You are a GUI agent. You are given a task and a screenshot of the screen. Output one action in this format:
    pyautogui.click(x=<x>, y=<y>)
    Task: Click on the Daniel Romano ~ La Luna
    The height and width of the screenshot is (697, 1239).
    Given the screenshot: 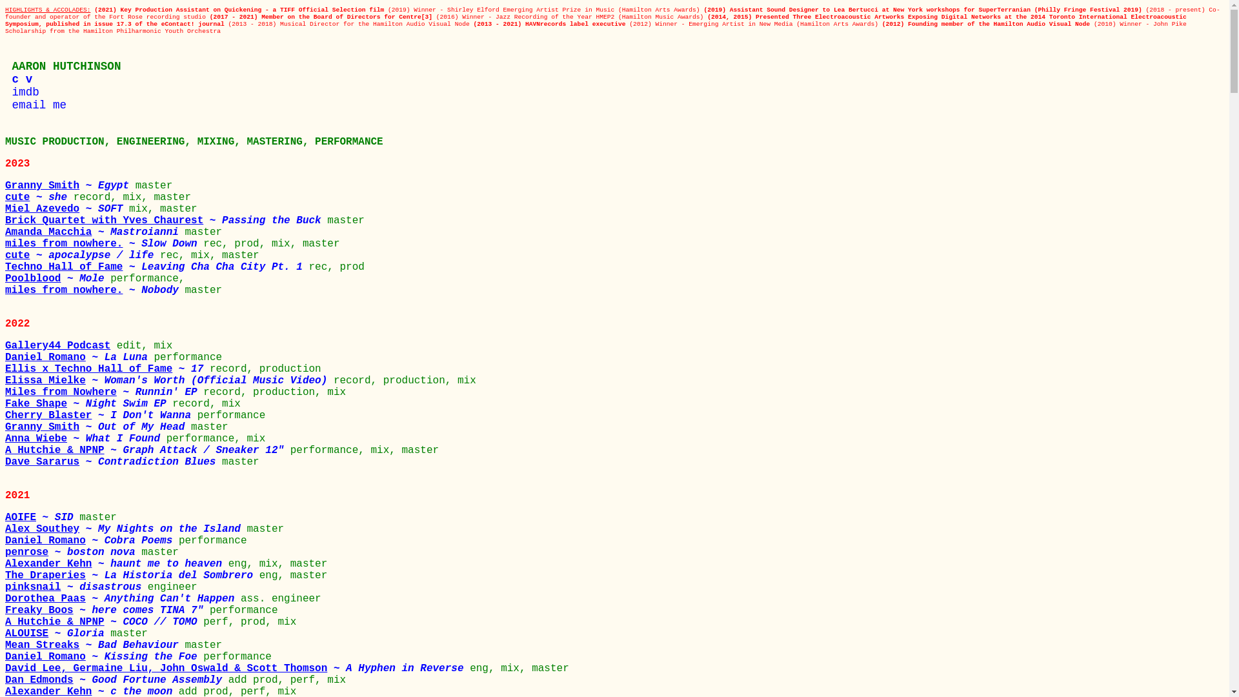 What is the action you would take?
    pyautogui.click(x=79, y=358)
    